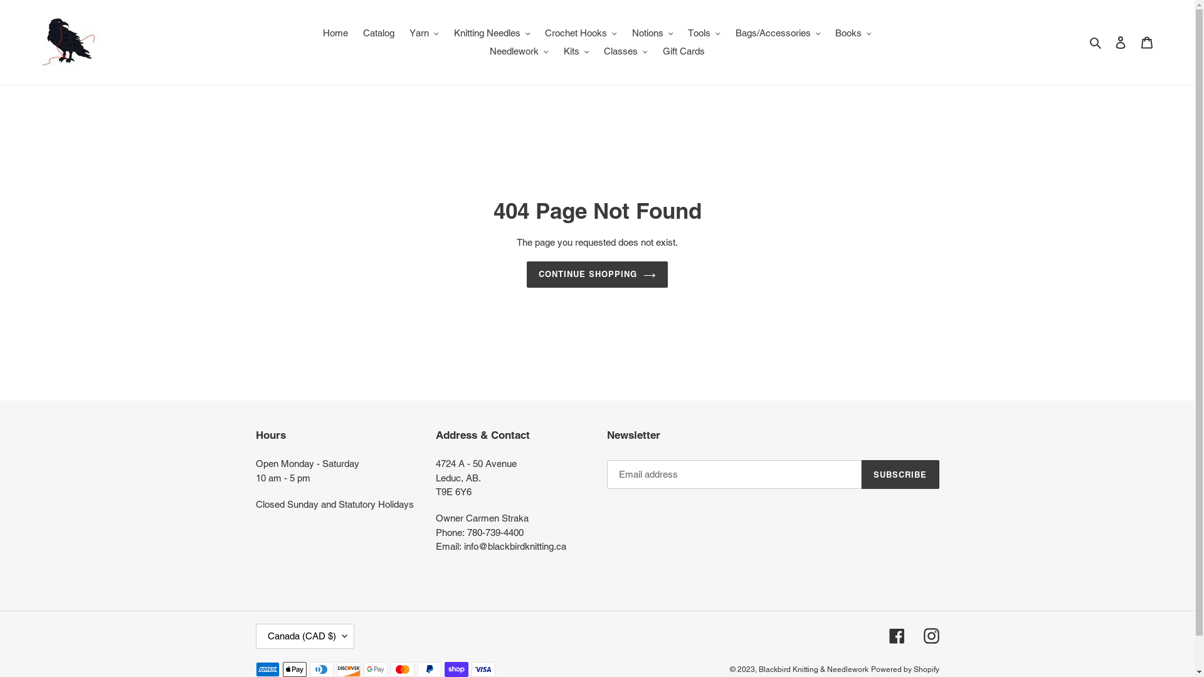  Describe the element at coordinates (778, 33) in the screenshot. I see `Bags/Accessories` at that location.